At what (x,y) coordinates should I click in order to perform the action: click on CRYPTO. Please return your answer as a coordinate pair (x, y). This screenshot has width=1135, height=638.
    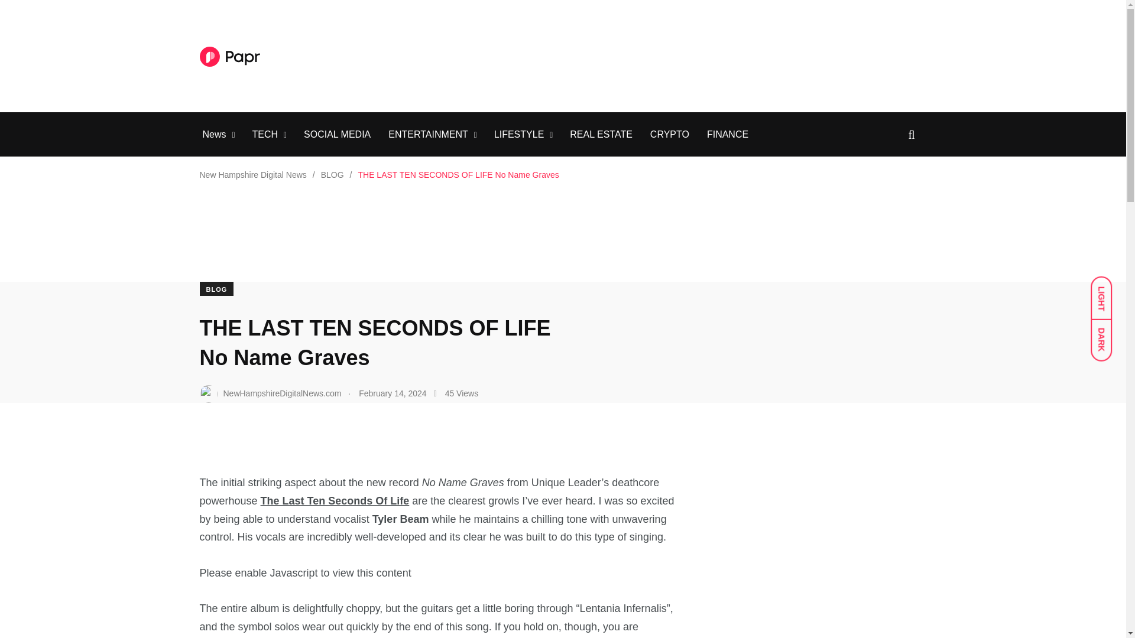
    Looking at the image, I should click on (669, 135).